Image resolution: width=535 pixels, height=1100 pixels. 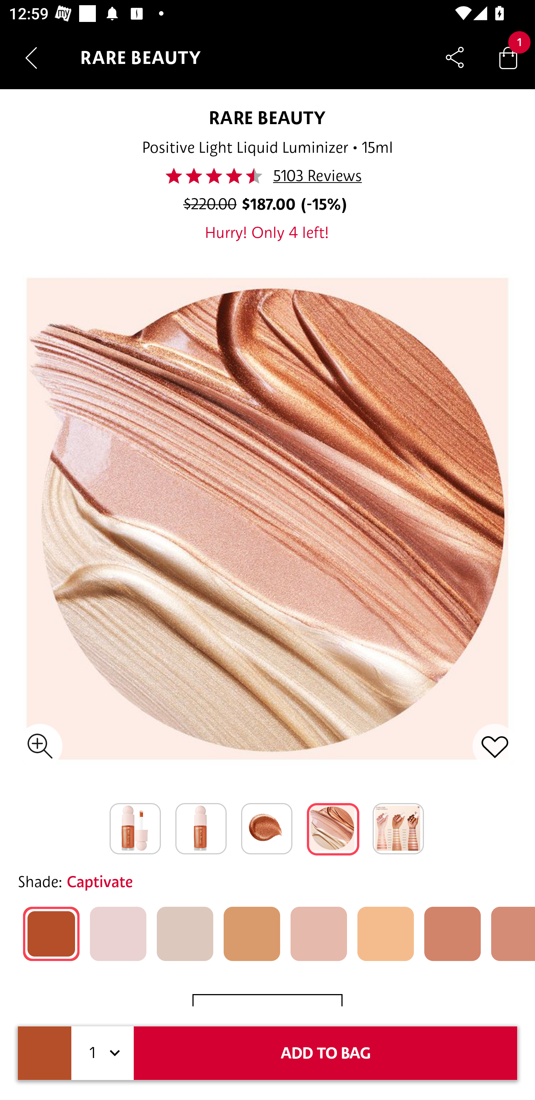 What do you see at coordinates (31, 58) in the screenshot?
I see `Navigate up` at bounding box center [31, 58].